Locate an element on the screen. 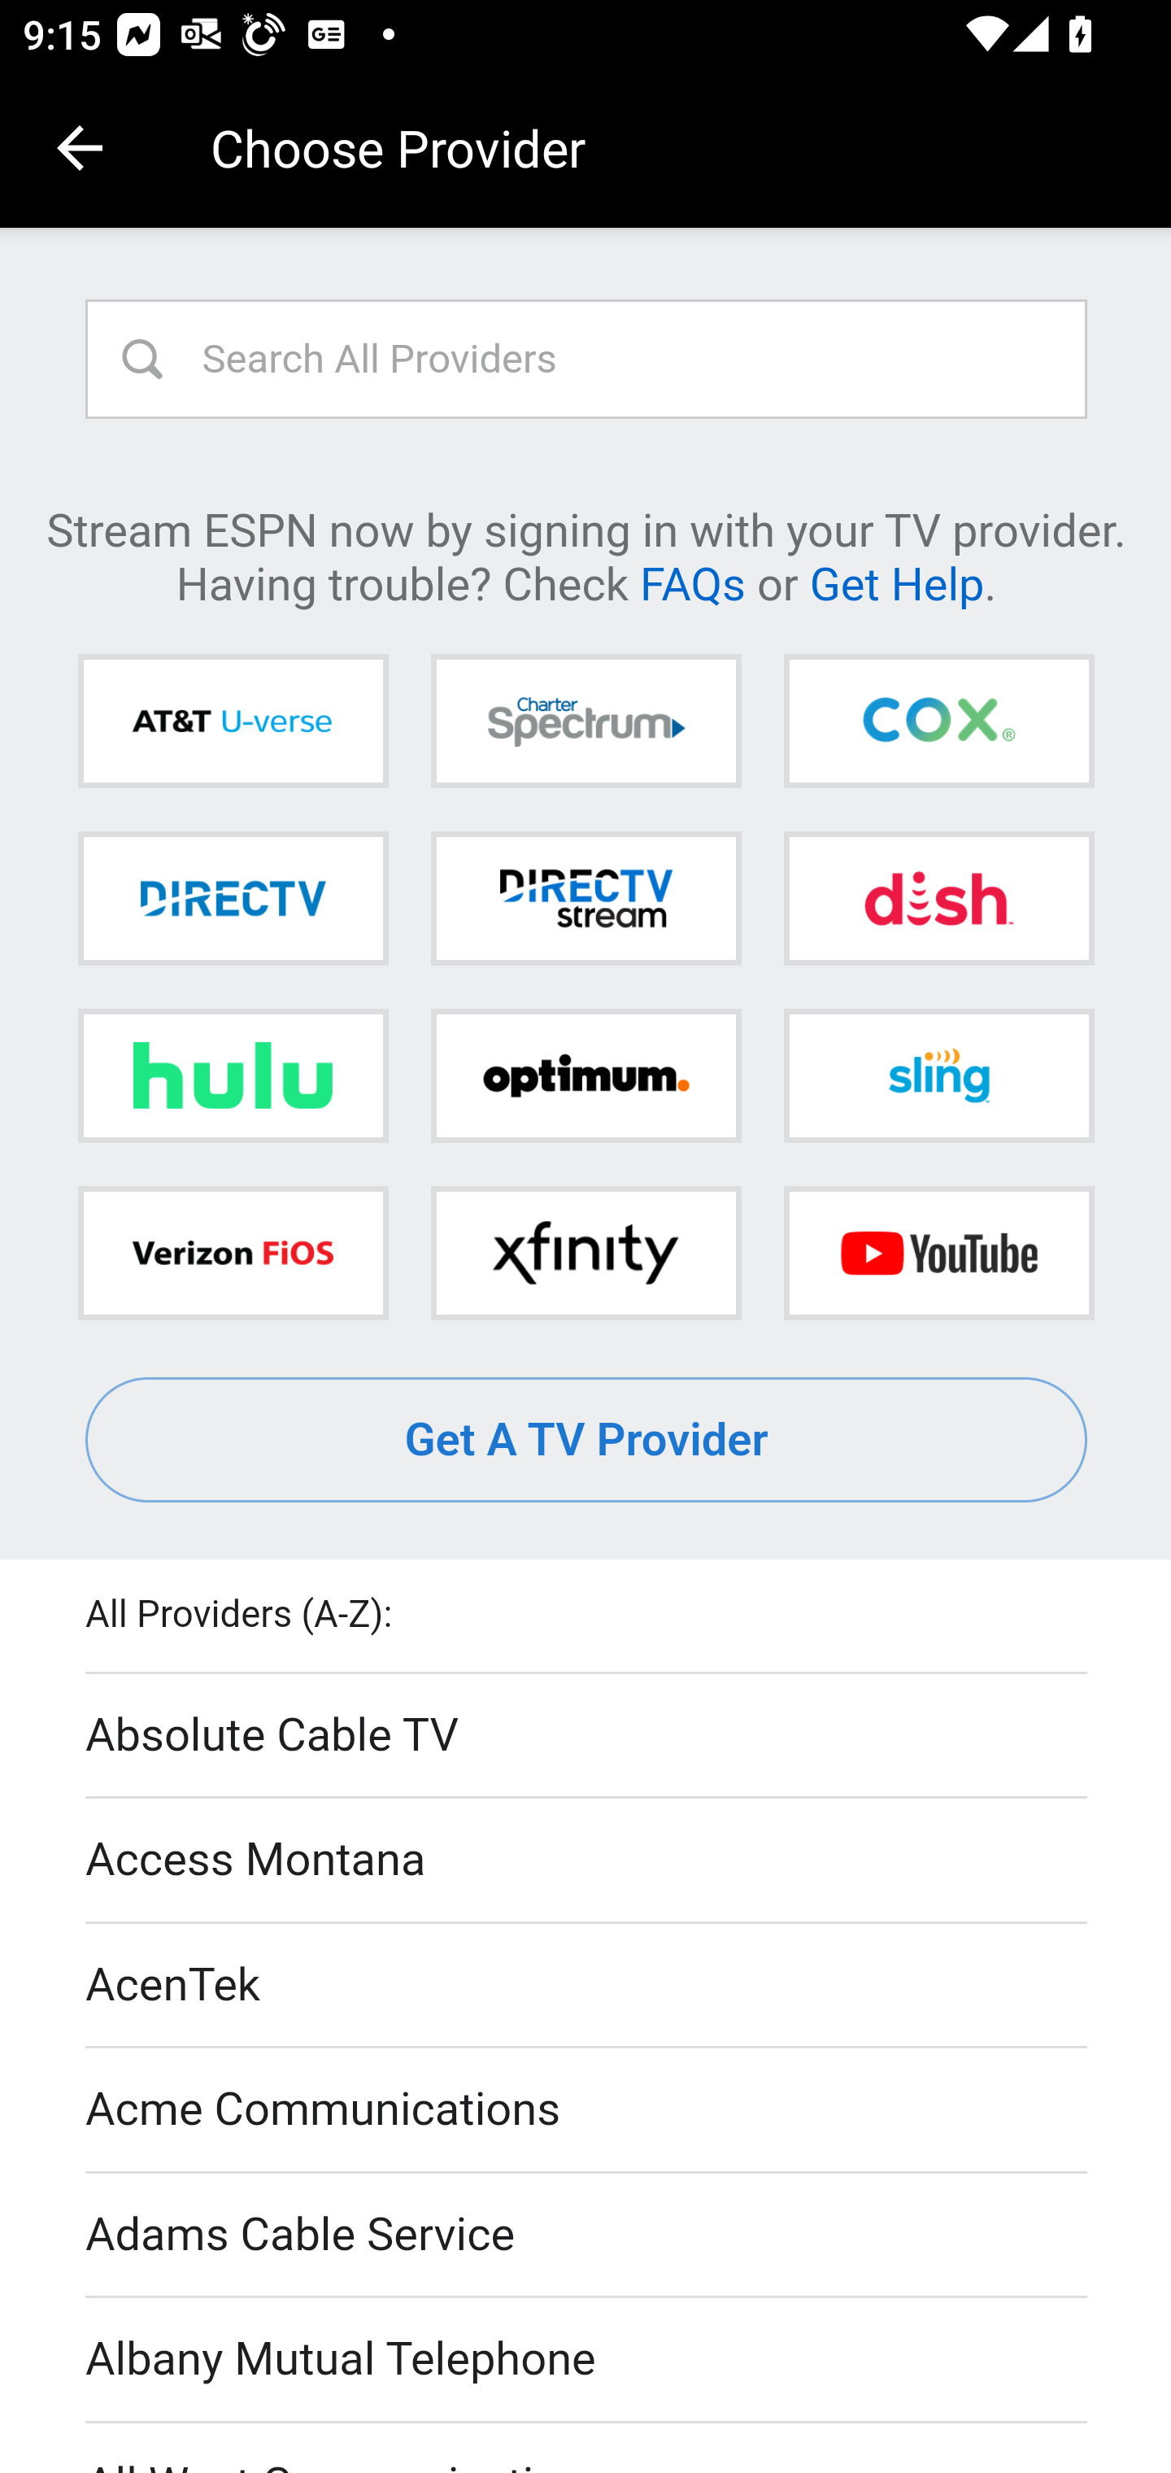 The image size is (1171, 2473). AT&T U-verse is located at coordinates (233, 722).